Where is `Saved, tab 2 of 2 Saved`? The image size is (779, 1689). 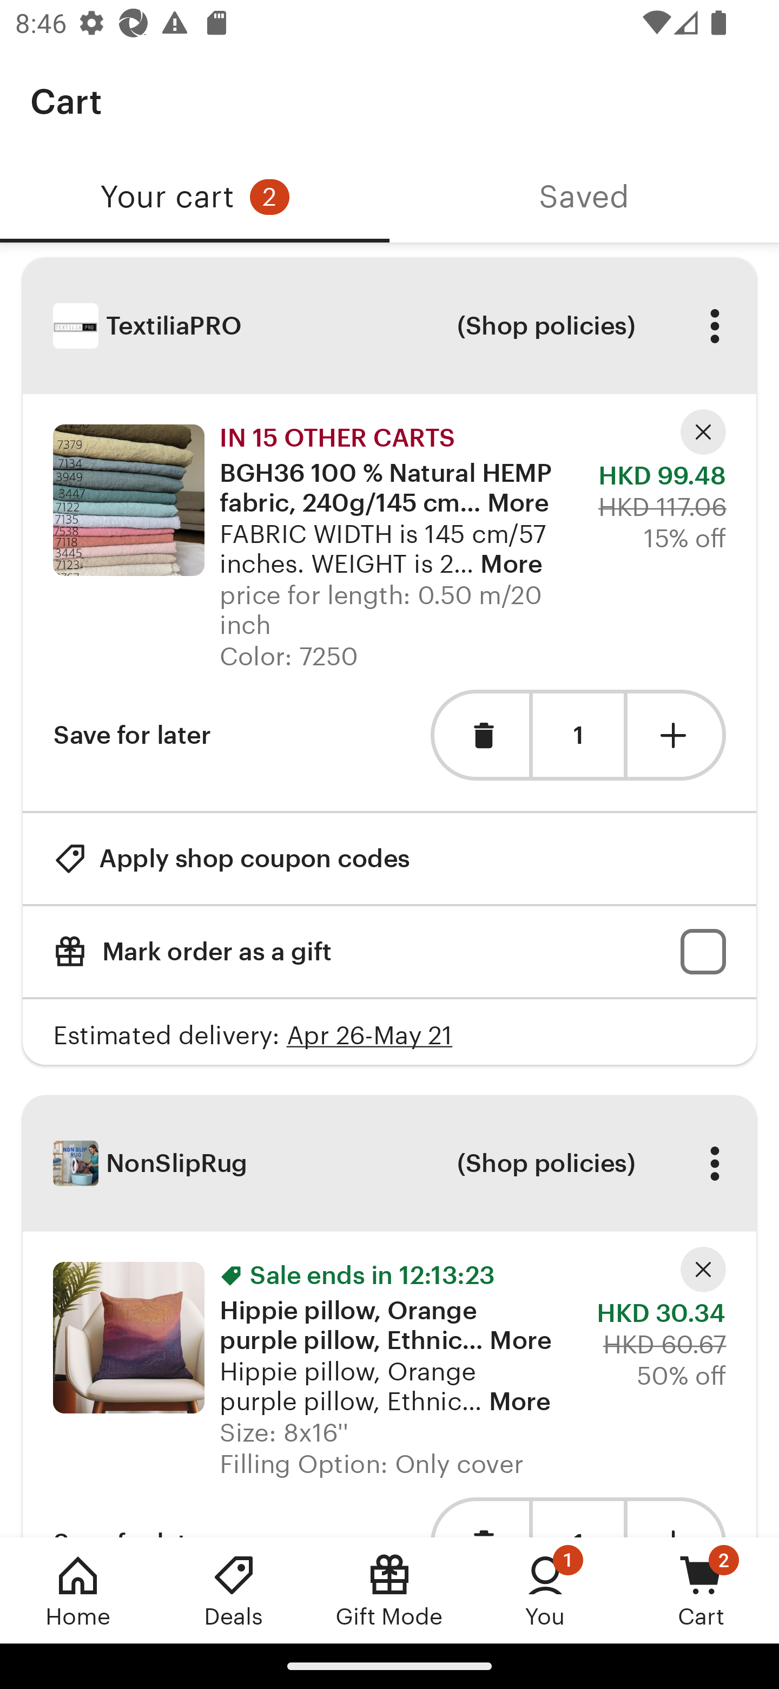 Saved, tab 2 of 2 Saved is located at coordinates (584, 197).